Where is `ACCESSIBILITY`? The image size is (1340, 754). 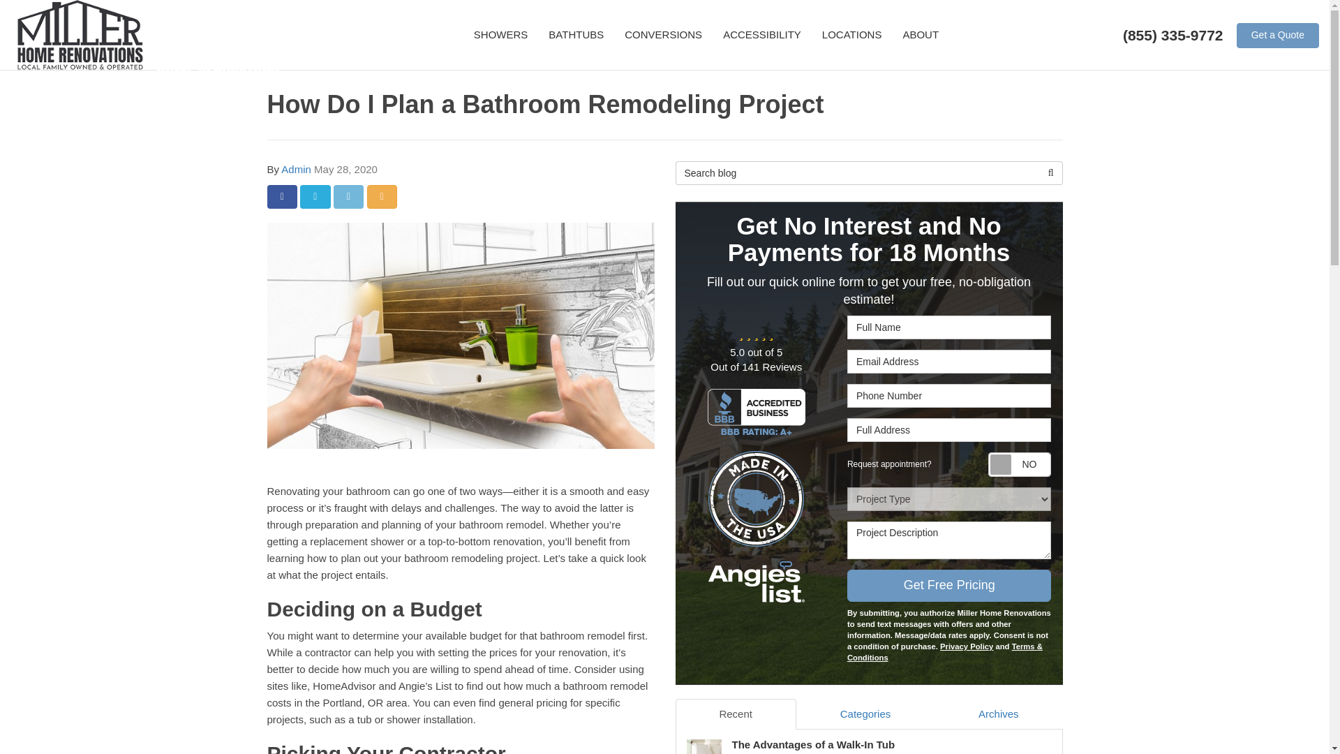 ACCESSIBILITY is located at coordinates (762, 35).